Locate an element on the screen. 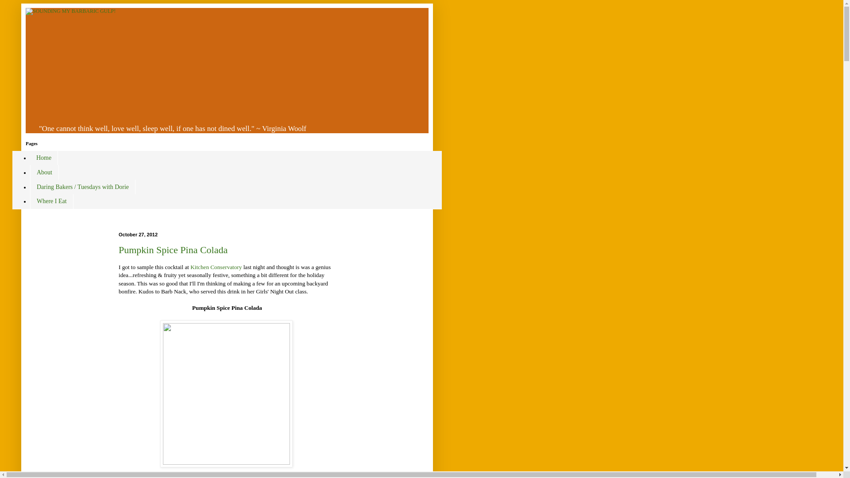 The width and height of the screenshot is (850, 478). Where I Eat is located at coordinates (51, 201).